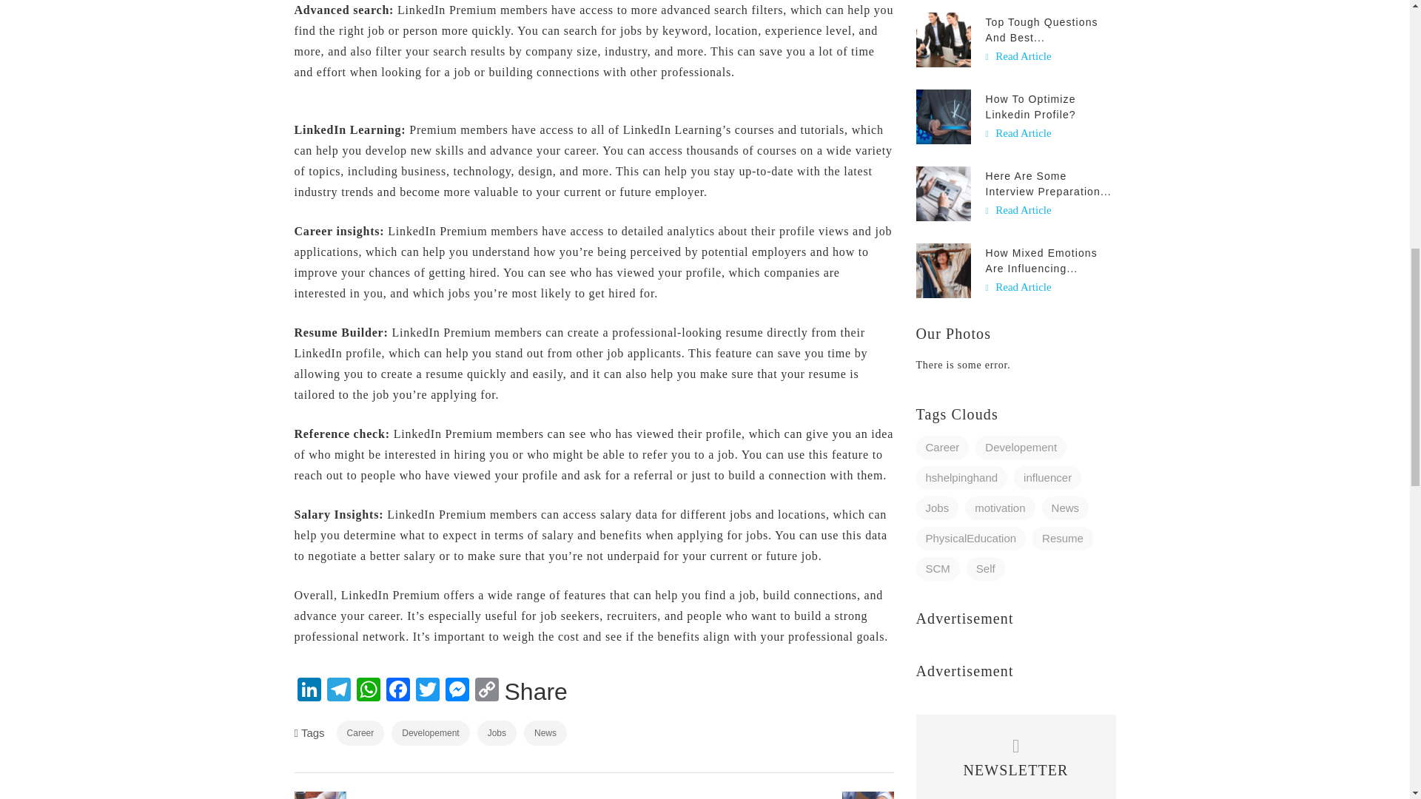 This screenshot has height=799, width=1421. Describe the element at coordinates (943, 38) in the screenshot. I see `Top tough questions and best answers` at that location.